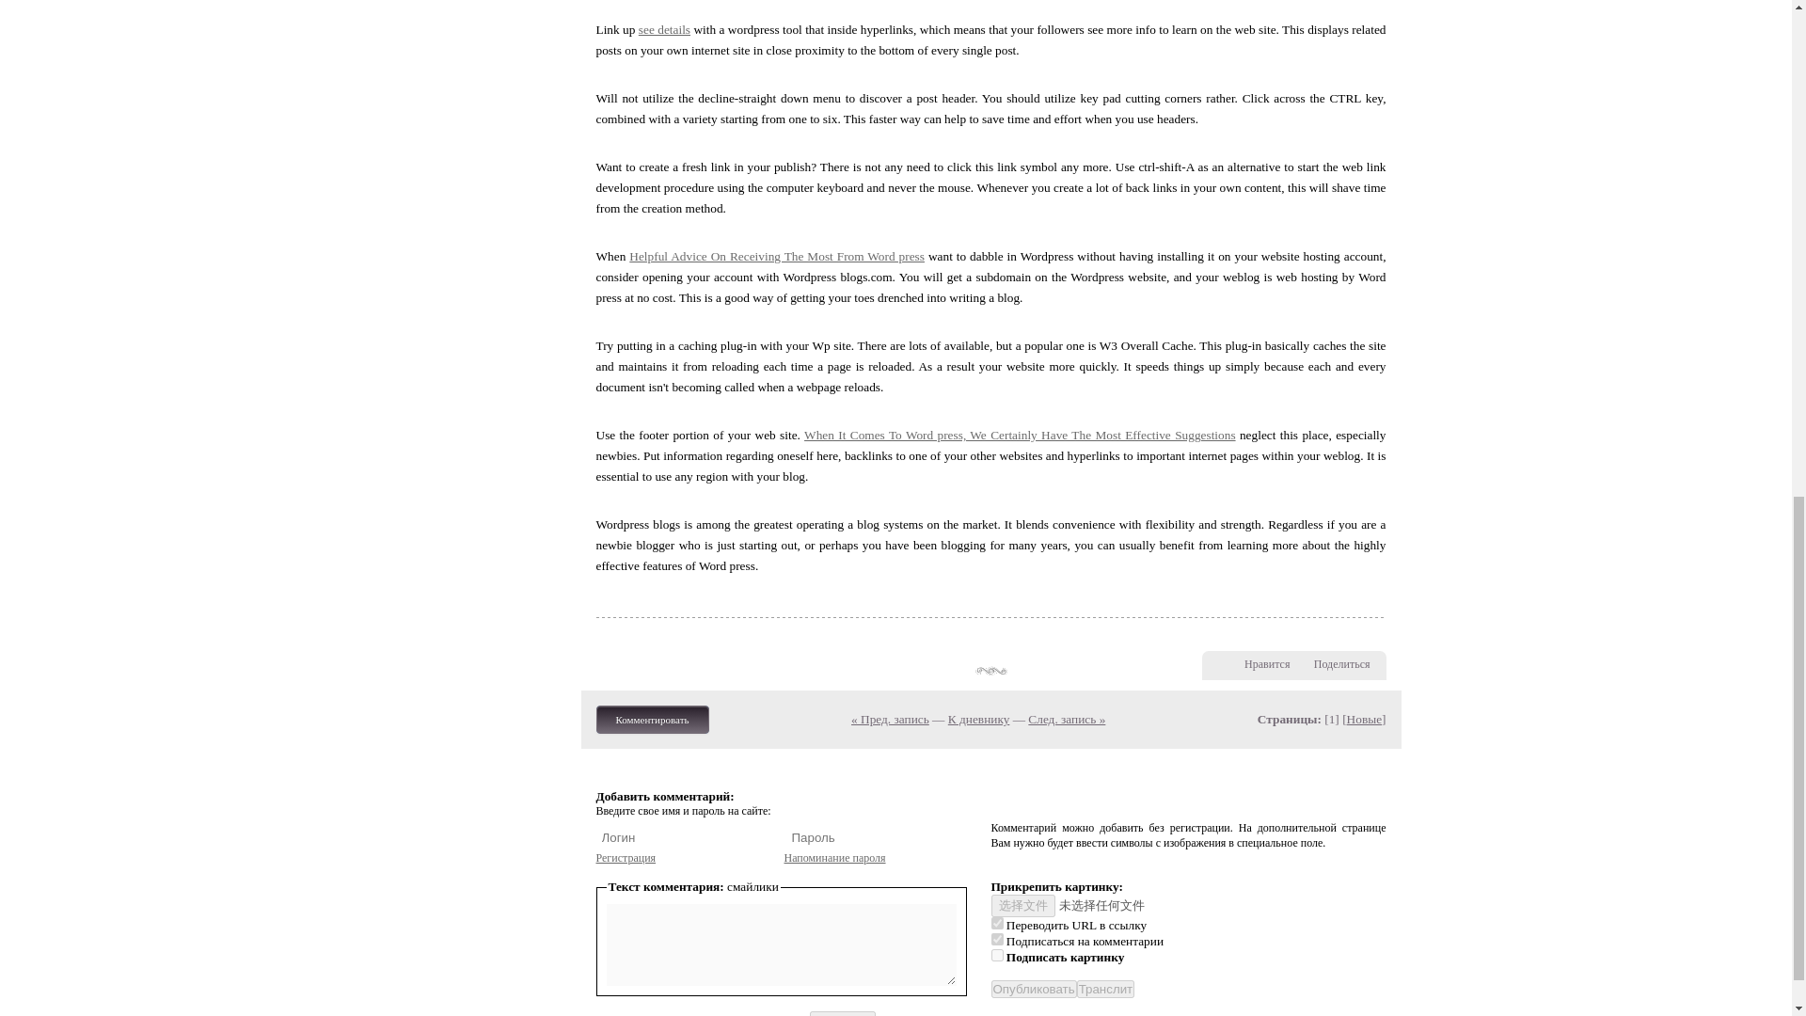 Image resolution: width=1806 pixels, height=1016 pixels. Describe the element at coordinates (997, 924) in the screenshot. I see `yes` at that location.